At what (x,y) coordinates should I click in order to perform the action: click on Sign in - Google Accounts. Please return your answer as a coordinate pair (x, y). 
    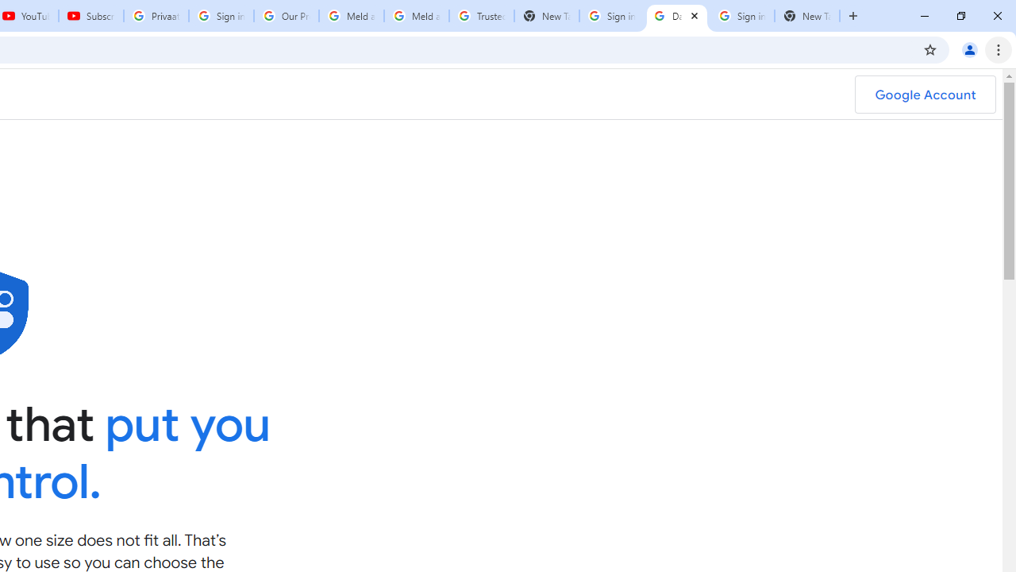
    Looking at the image, I should click on (611, 16).